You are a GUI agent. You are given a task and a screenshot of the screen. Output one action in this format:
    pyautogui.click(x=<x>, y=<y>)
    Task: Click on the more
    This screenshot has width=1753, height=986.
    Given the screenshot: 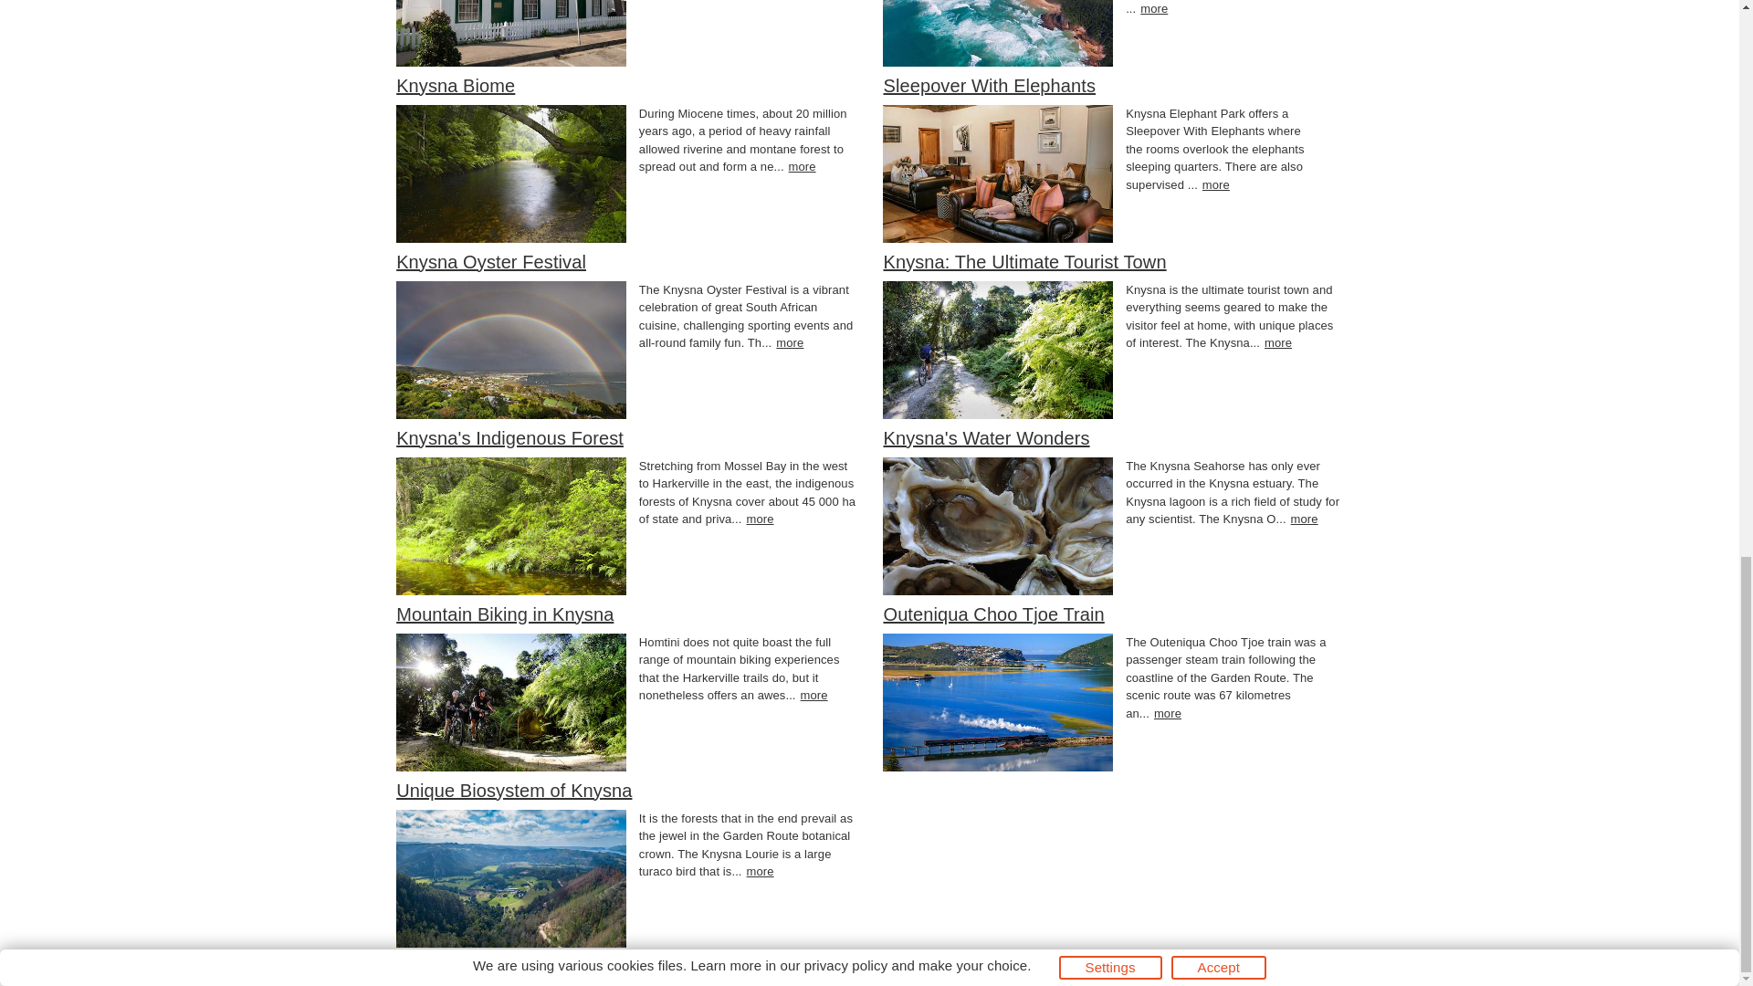 What is the action you would take?
    pyautogui.click(x=760, y=519)
    